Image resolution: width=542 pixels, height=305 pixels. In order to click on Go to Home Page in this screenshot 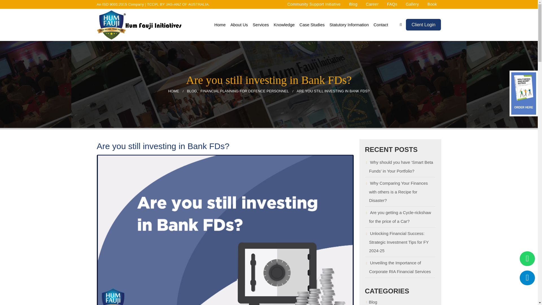, I will do `click(173, 91)`.